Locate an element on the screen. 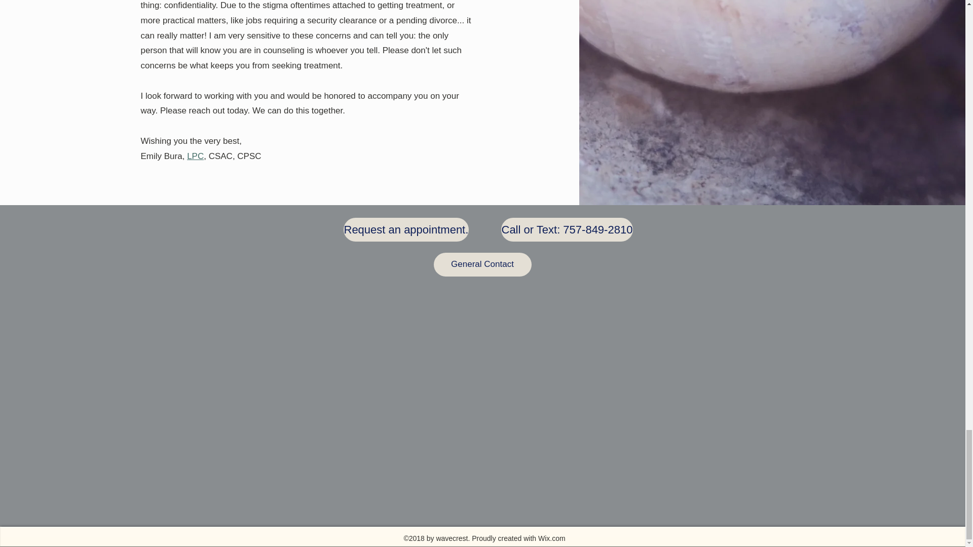 This screenshot has width=973, height=547. Request an appointment. is located at coordinates (406, 229).